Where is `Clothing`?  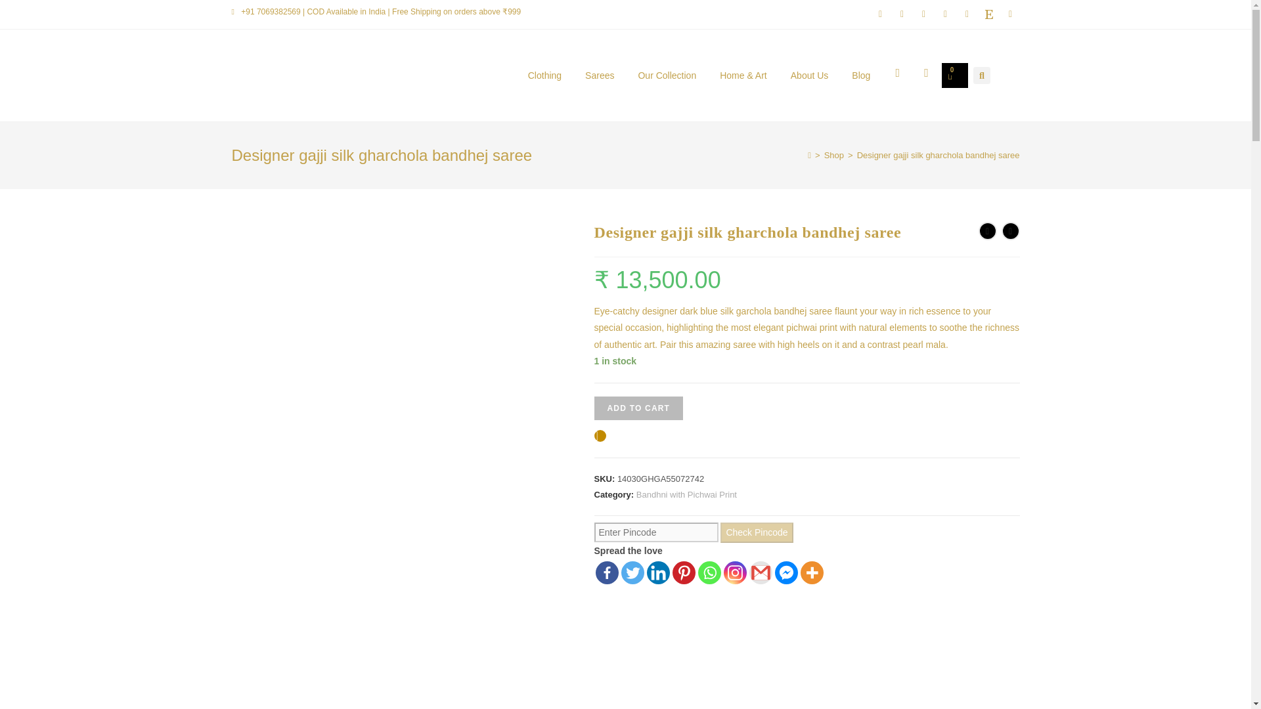 Clothing is located at coordinates (544, 75).